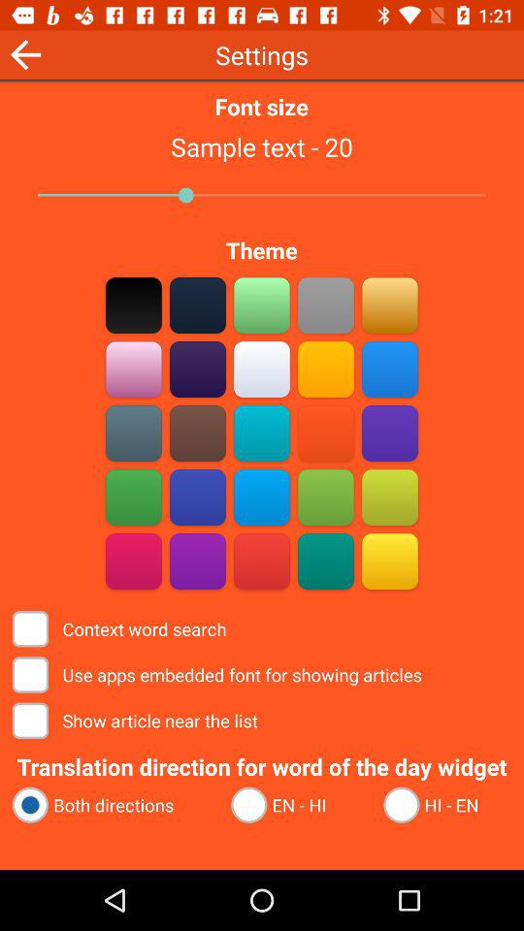 This screenshot has width=524, height=931. I want to click on pick orange theme color, so click(262, 561).